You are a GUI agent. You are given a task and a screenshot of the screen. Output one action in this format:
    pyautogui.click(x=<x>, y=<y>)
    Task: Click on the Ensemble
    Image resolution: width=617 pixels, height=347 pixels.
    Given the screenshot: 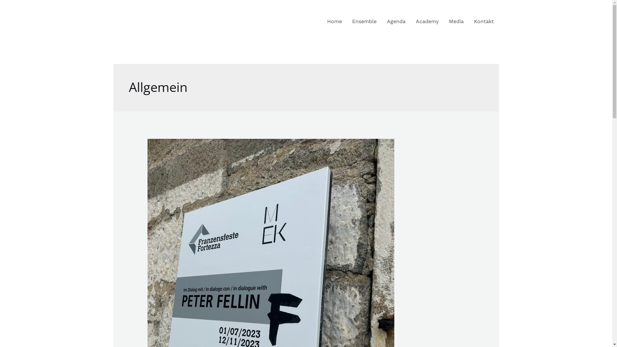 What is the action you would take?
    pyautogui.click(x=364, y=22)
    